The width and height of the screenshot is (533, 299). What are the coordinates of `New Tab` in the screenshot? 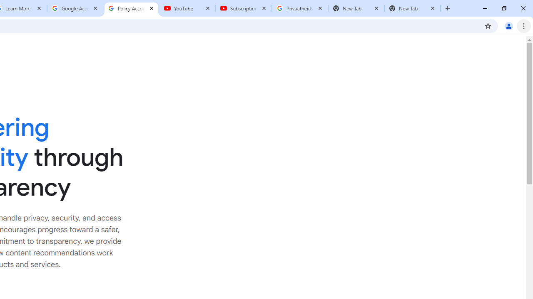 It's located at (412, 8).